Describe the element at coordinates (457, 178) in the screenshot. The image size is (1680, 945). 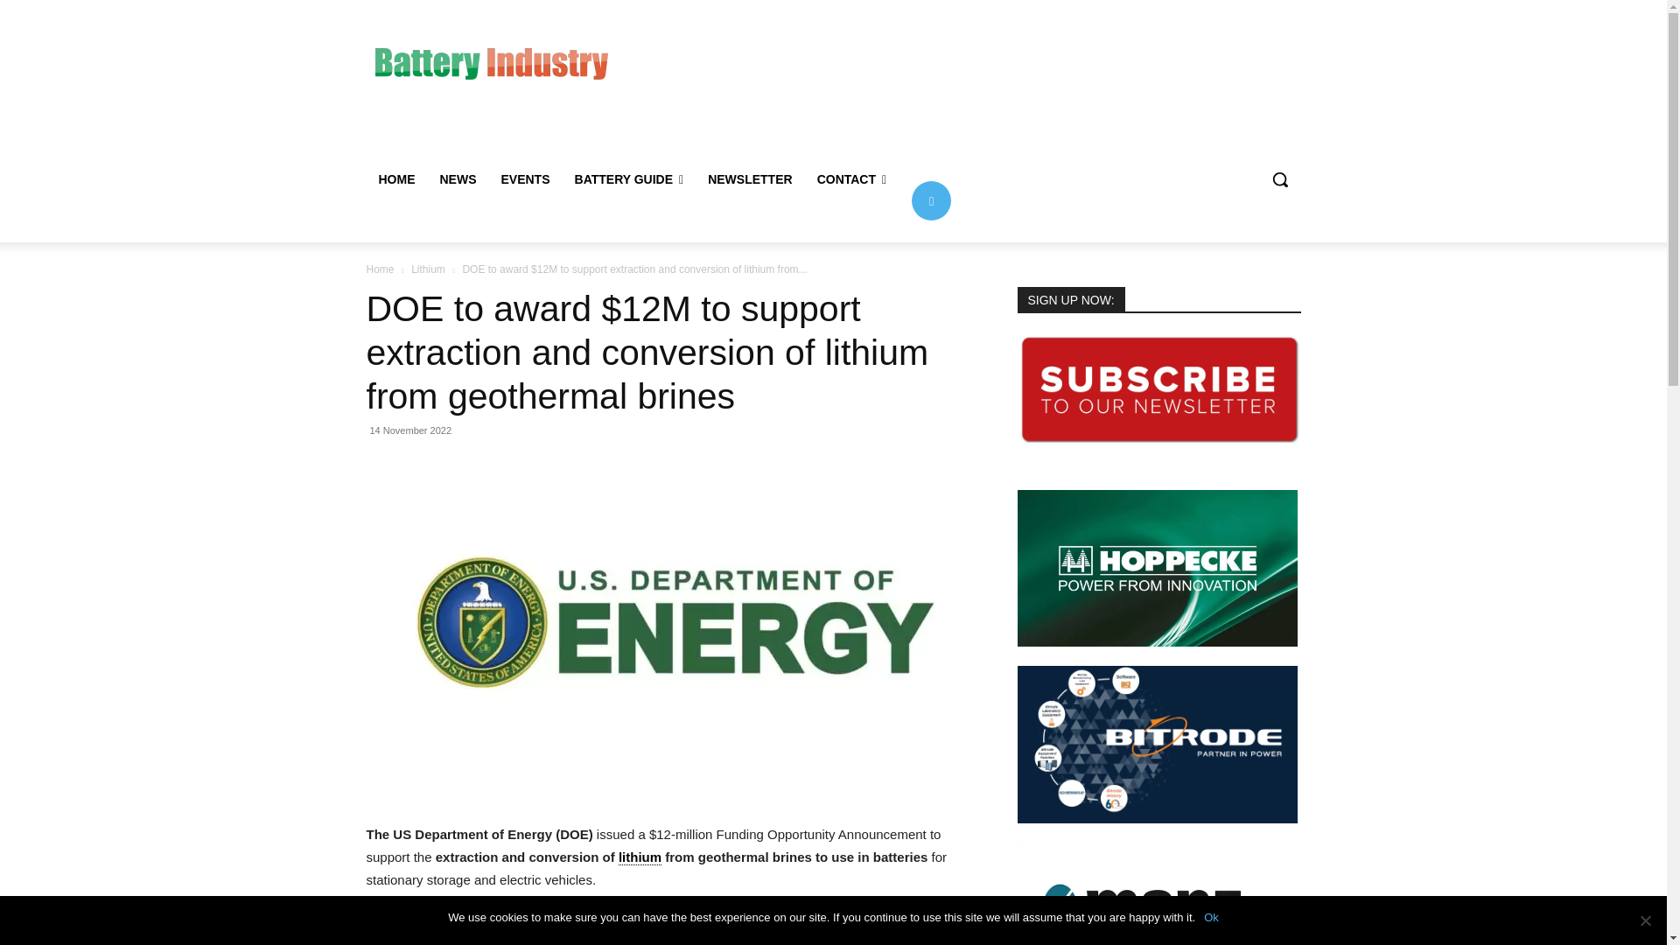
I see `NEWS` at that location.